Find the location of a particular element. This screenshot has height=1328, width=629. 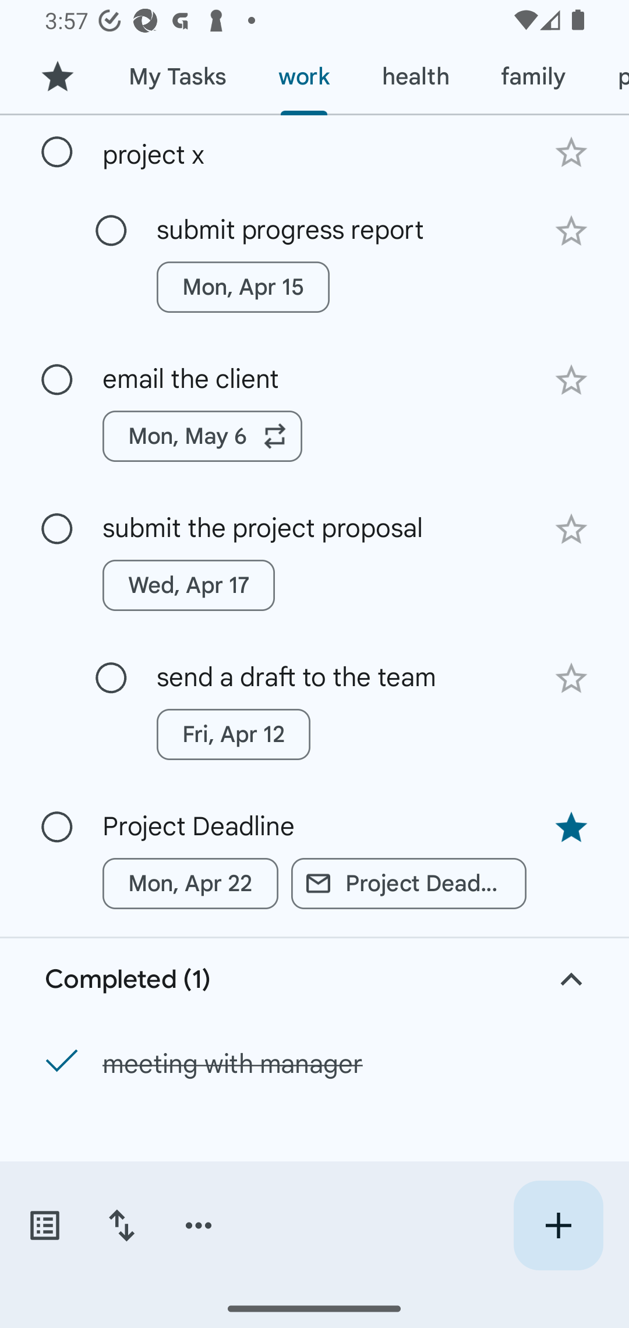

Fri, Apr 12 is located at coordinates (233, 734).